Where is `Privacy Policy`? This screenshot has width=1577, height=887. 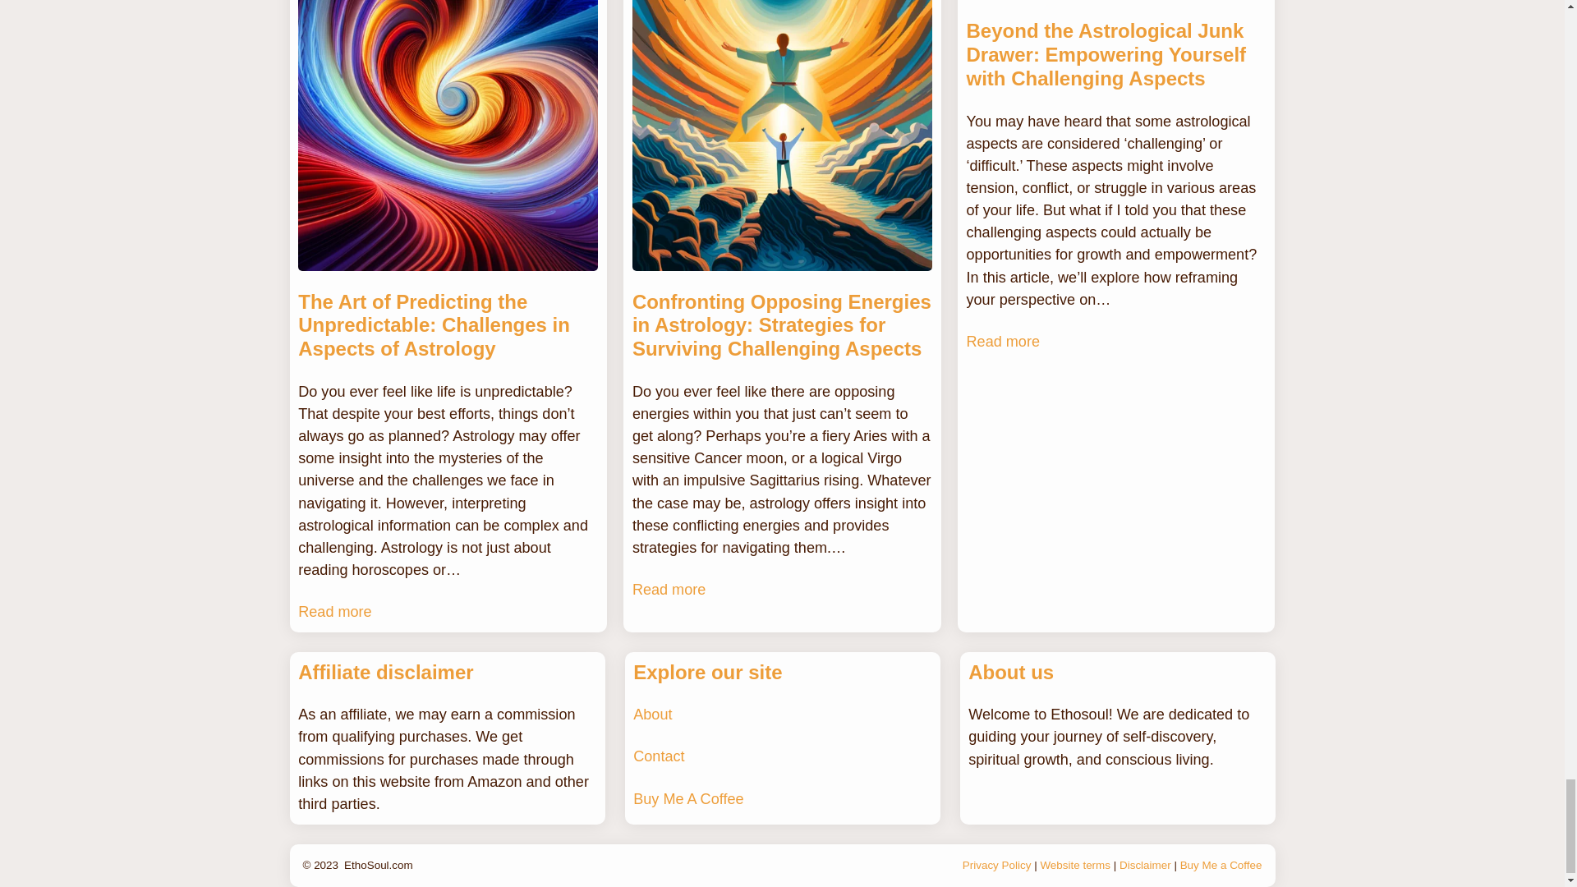 Privacy Policy is located at coordinates (996, 865).